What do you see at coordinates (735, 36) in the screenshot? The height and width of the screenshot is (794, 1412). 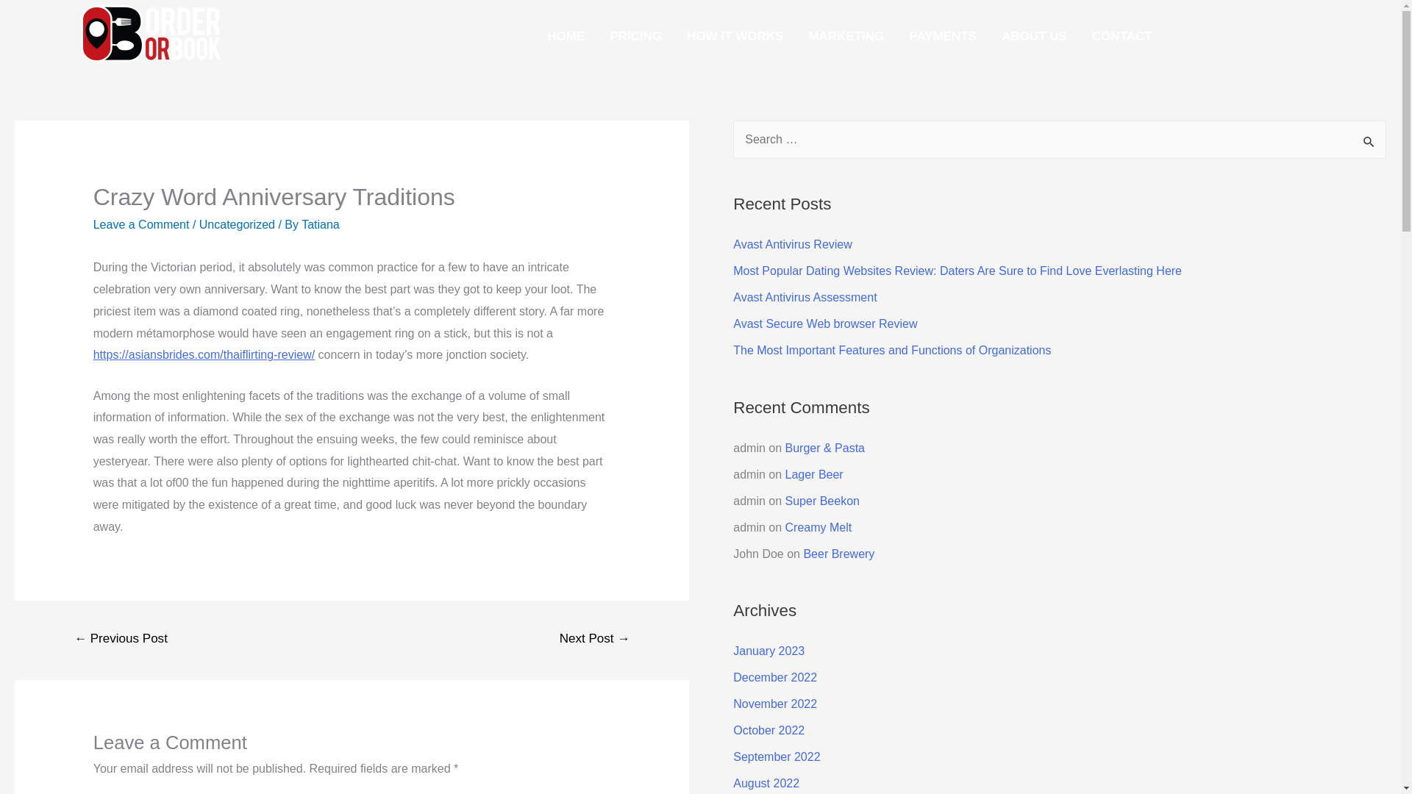 I see `HOW IT WORKS` at bounding box center [735, 36].